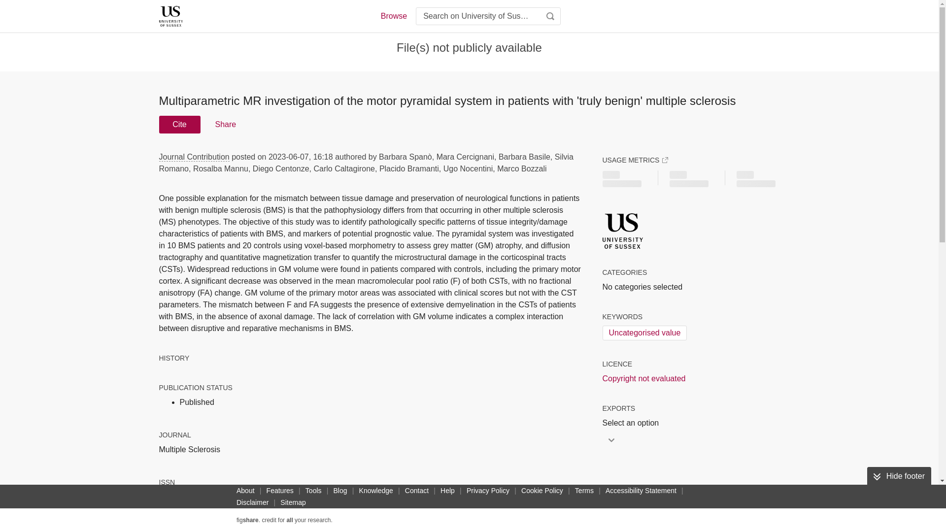 This screenshot has height=532, width=946. Describe the element at coordinates (293, 502) in the screenshot. I see `Sitemap` at that location.